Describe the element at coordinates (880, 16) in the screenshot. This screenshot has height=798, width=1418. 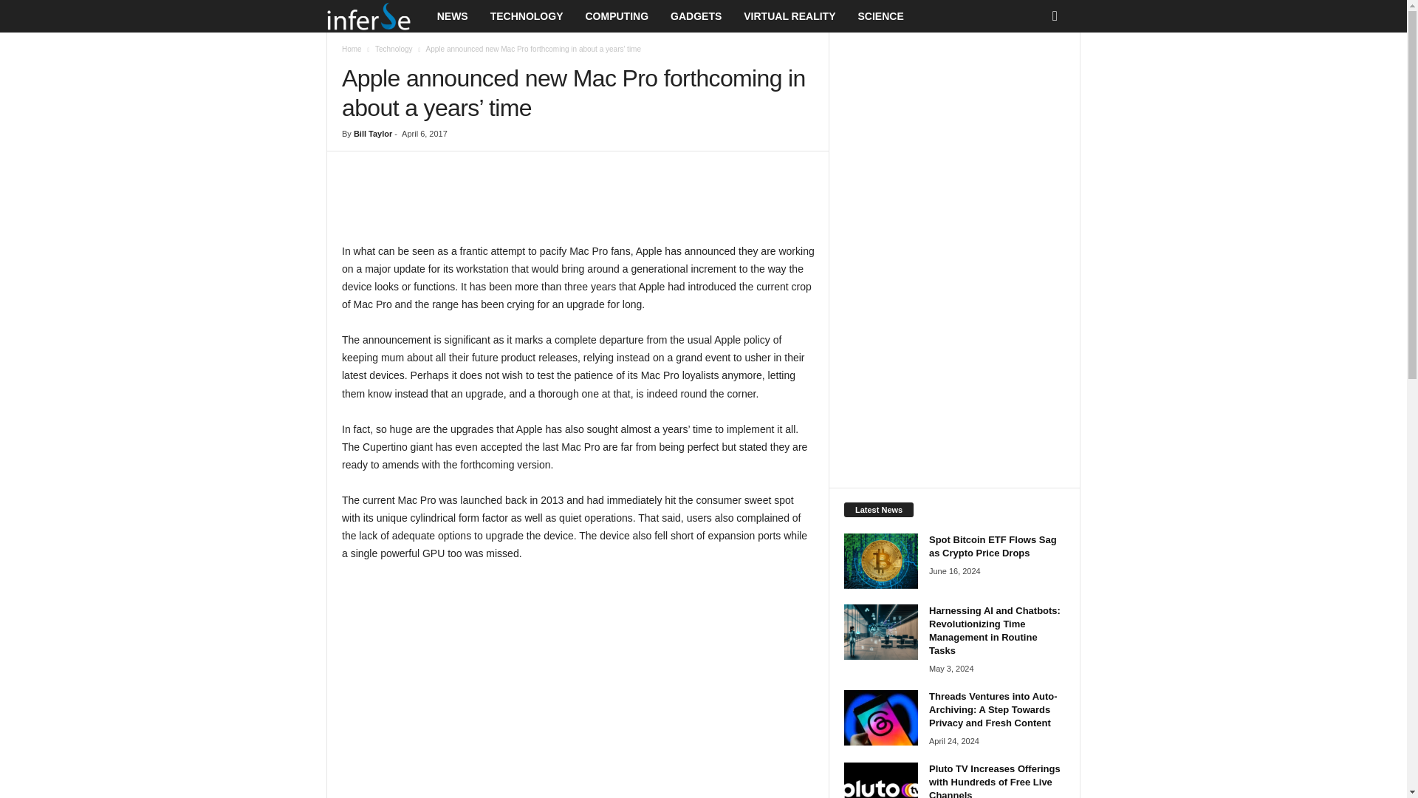
I see `SCIENCE` at that location.